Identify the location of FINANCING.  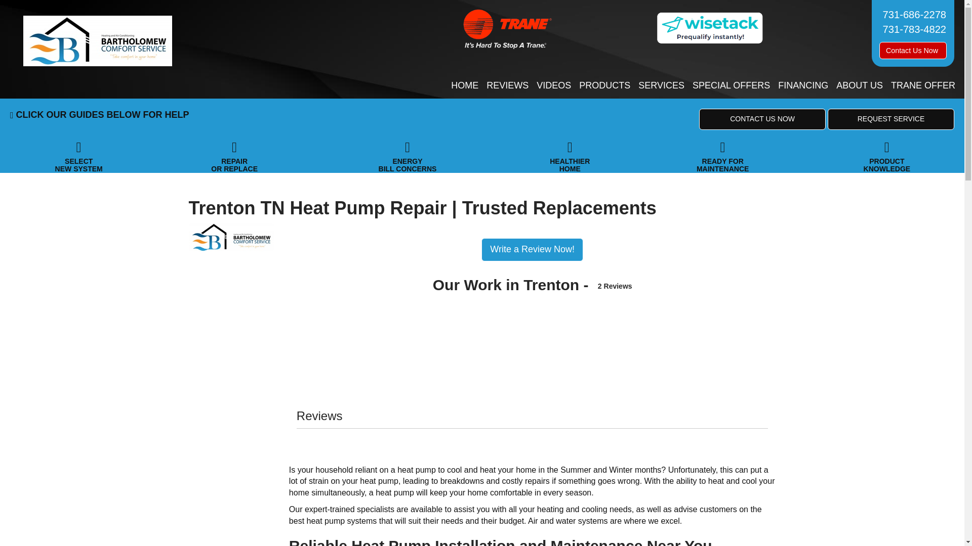
(803, 86).